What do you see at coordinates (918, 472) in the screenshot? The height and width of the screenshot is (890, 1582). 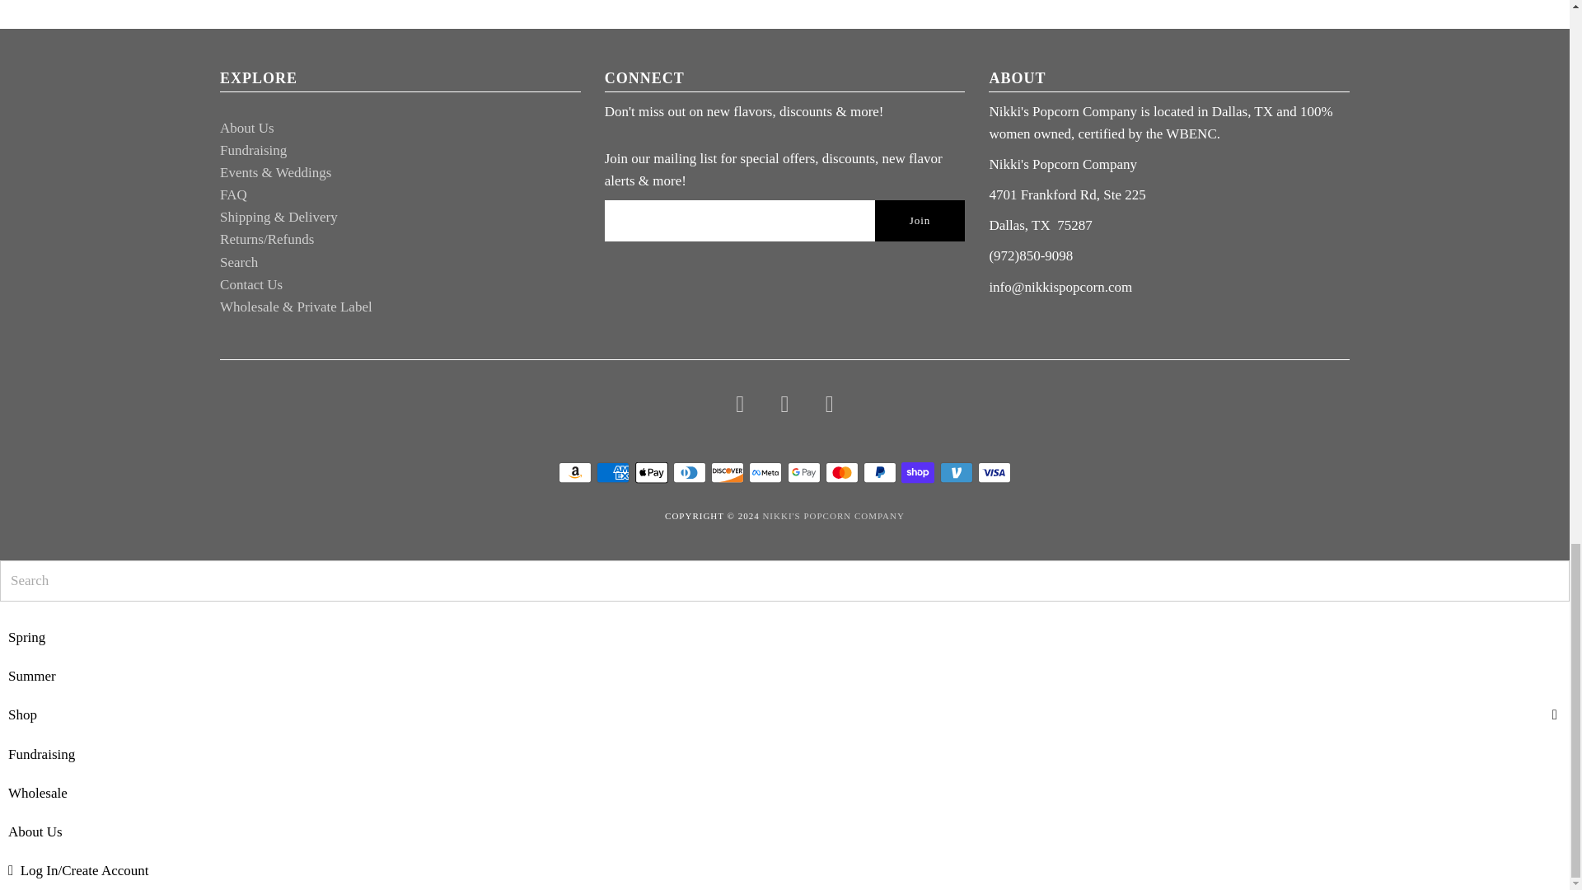 I see `Shop Pay` at bounding box center [918, 472].